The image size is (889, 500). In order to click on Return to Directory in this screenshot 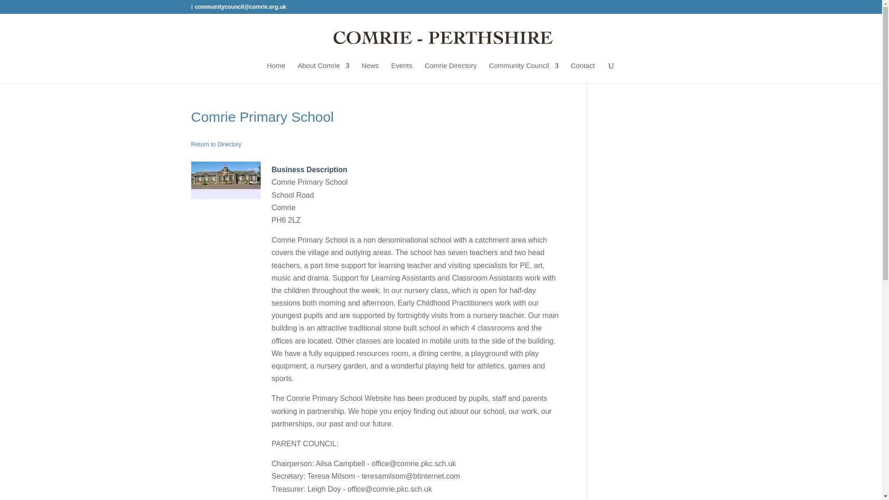, I will do `click(216, 144)`.